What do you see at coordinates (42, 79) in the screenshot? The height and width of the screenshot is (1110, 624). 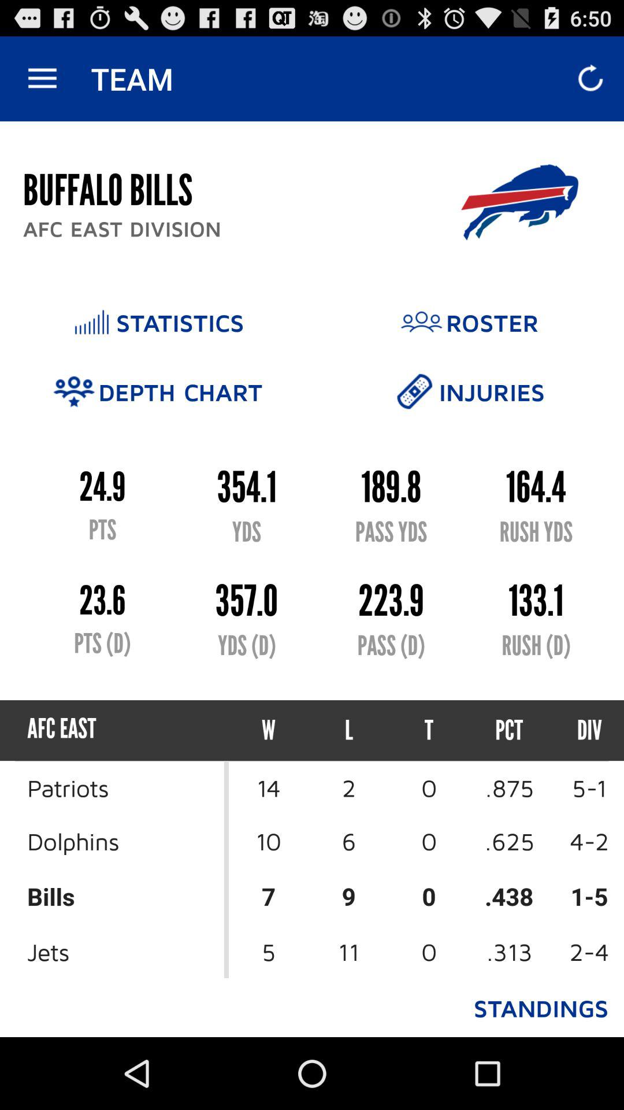 I see `choose the item above the buffalo bills item` at bounding box center [42, 79].